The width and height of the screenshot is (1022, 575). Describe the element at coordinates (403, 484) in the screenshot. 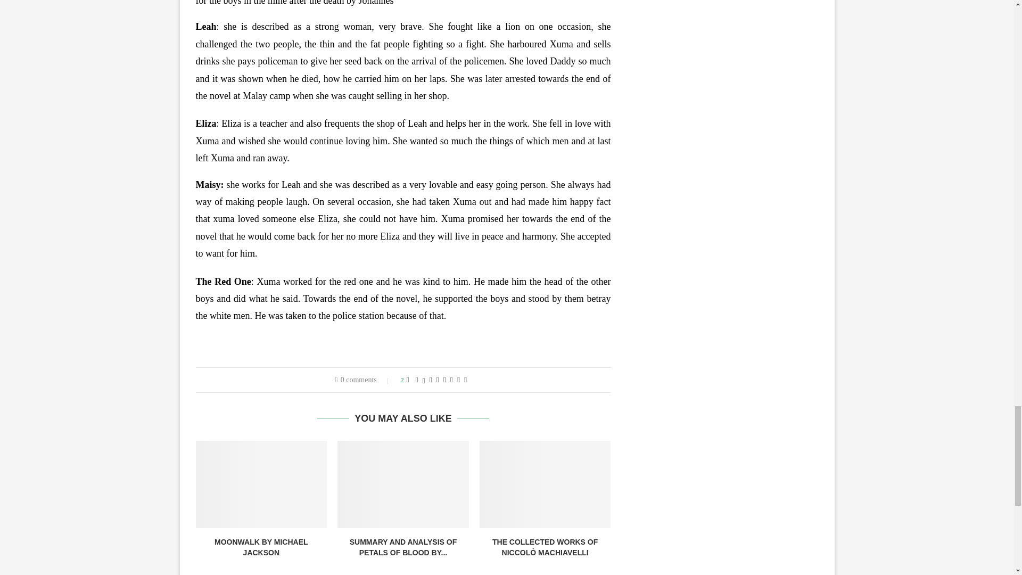

I see `SUMMARY AND ANALYSIS OF PETALS OF BLOOD BY NGUGI WA THIONGO` at that location.